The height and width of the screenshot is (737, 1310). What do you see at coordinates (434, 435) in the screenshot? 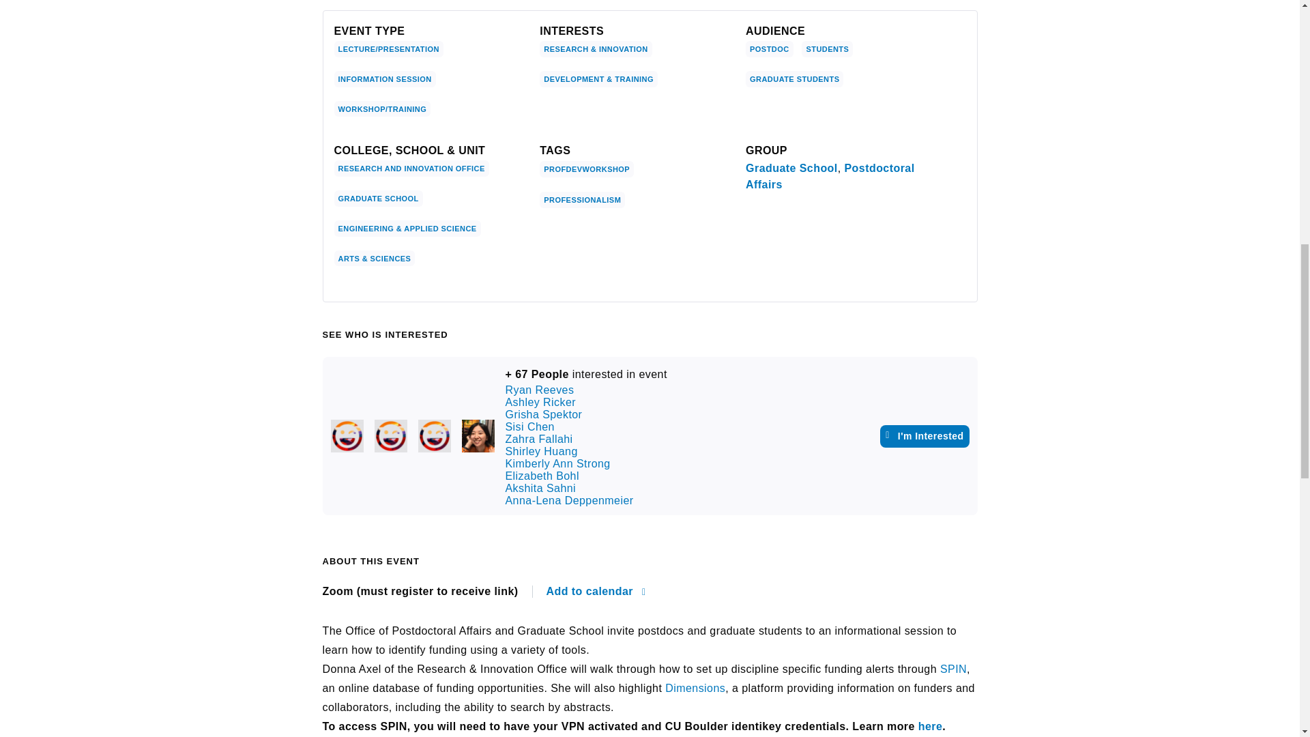
I see `Grisha Spektor` at bounding box center [434, 435].